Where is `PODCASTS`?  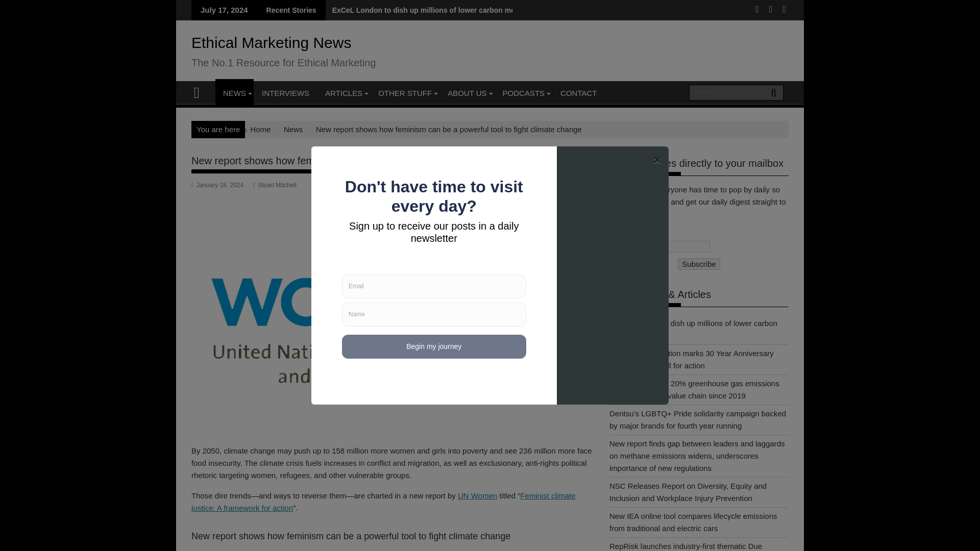 PODCASTS is located at coordinates (524, 93).